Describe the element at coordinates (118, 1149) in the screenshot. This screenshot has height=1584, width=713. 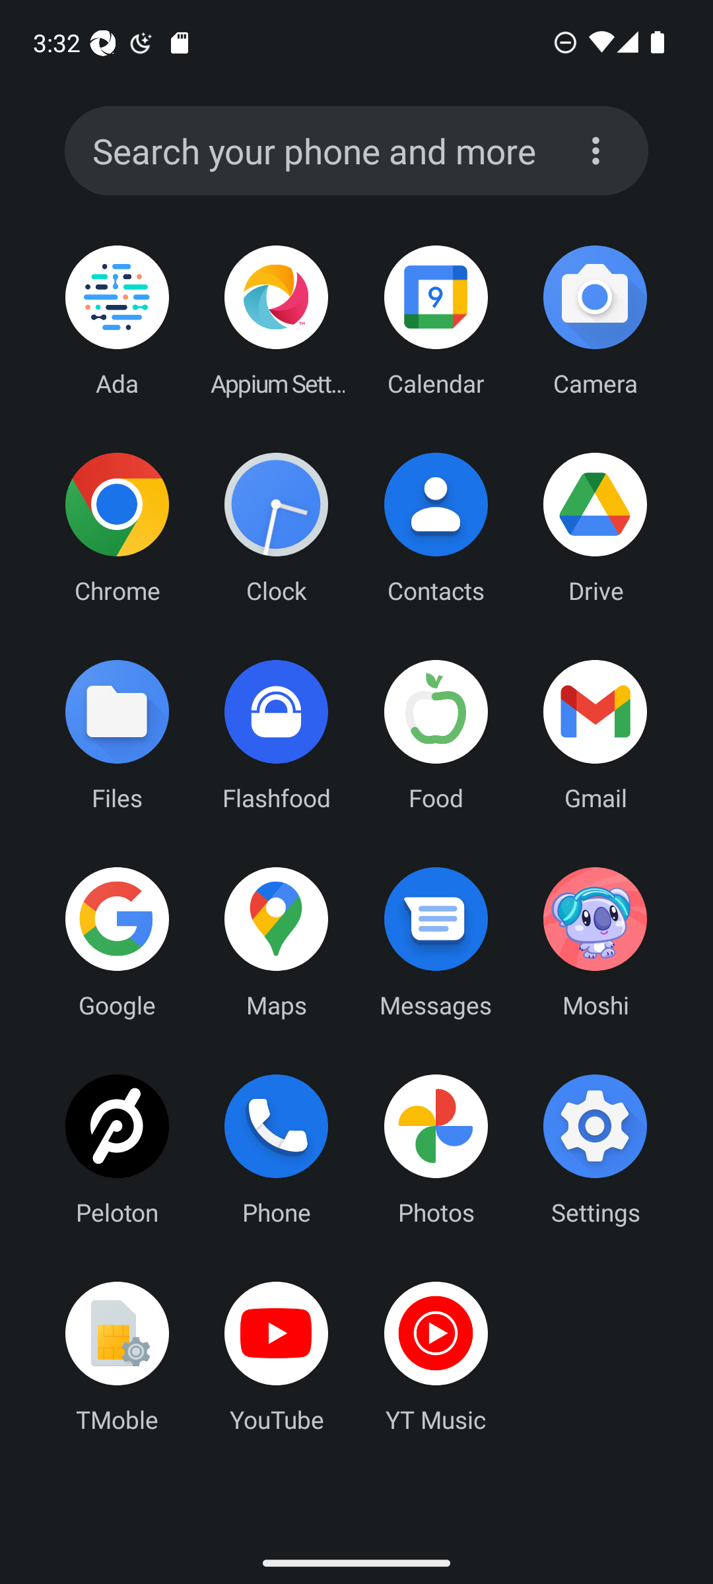
I see `Peloton` at that location.